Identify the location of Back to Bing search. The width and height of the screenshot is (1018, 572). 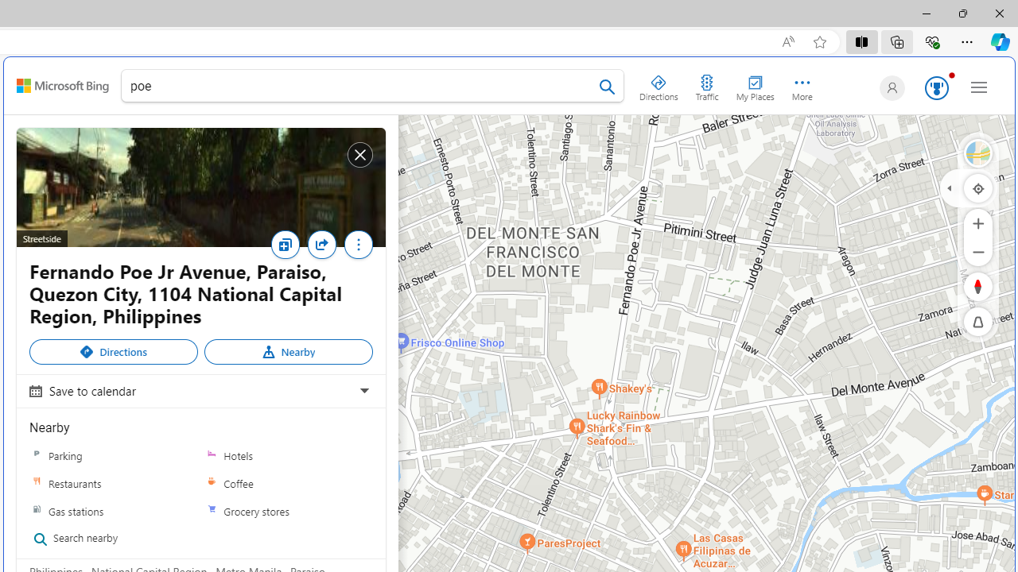
(62, 86).